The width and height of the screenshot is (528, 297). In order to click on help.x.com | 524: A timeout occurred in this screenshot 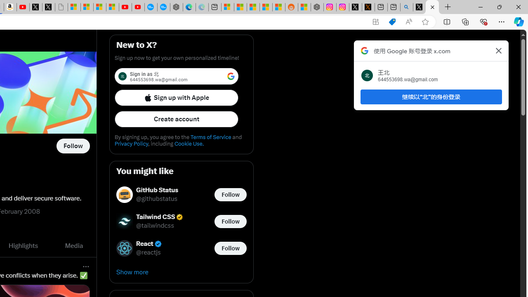, I will do `click(368, 7)`.